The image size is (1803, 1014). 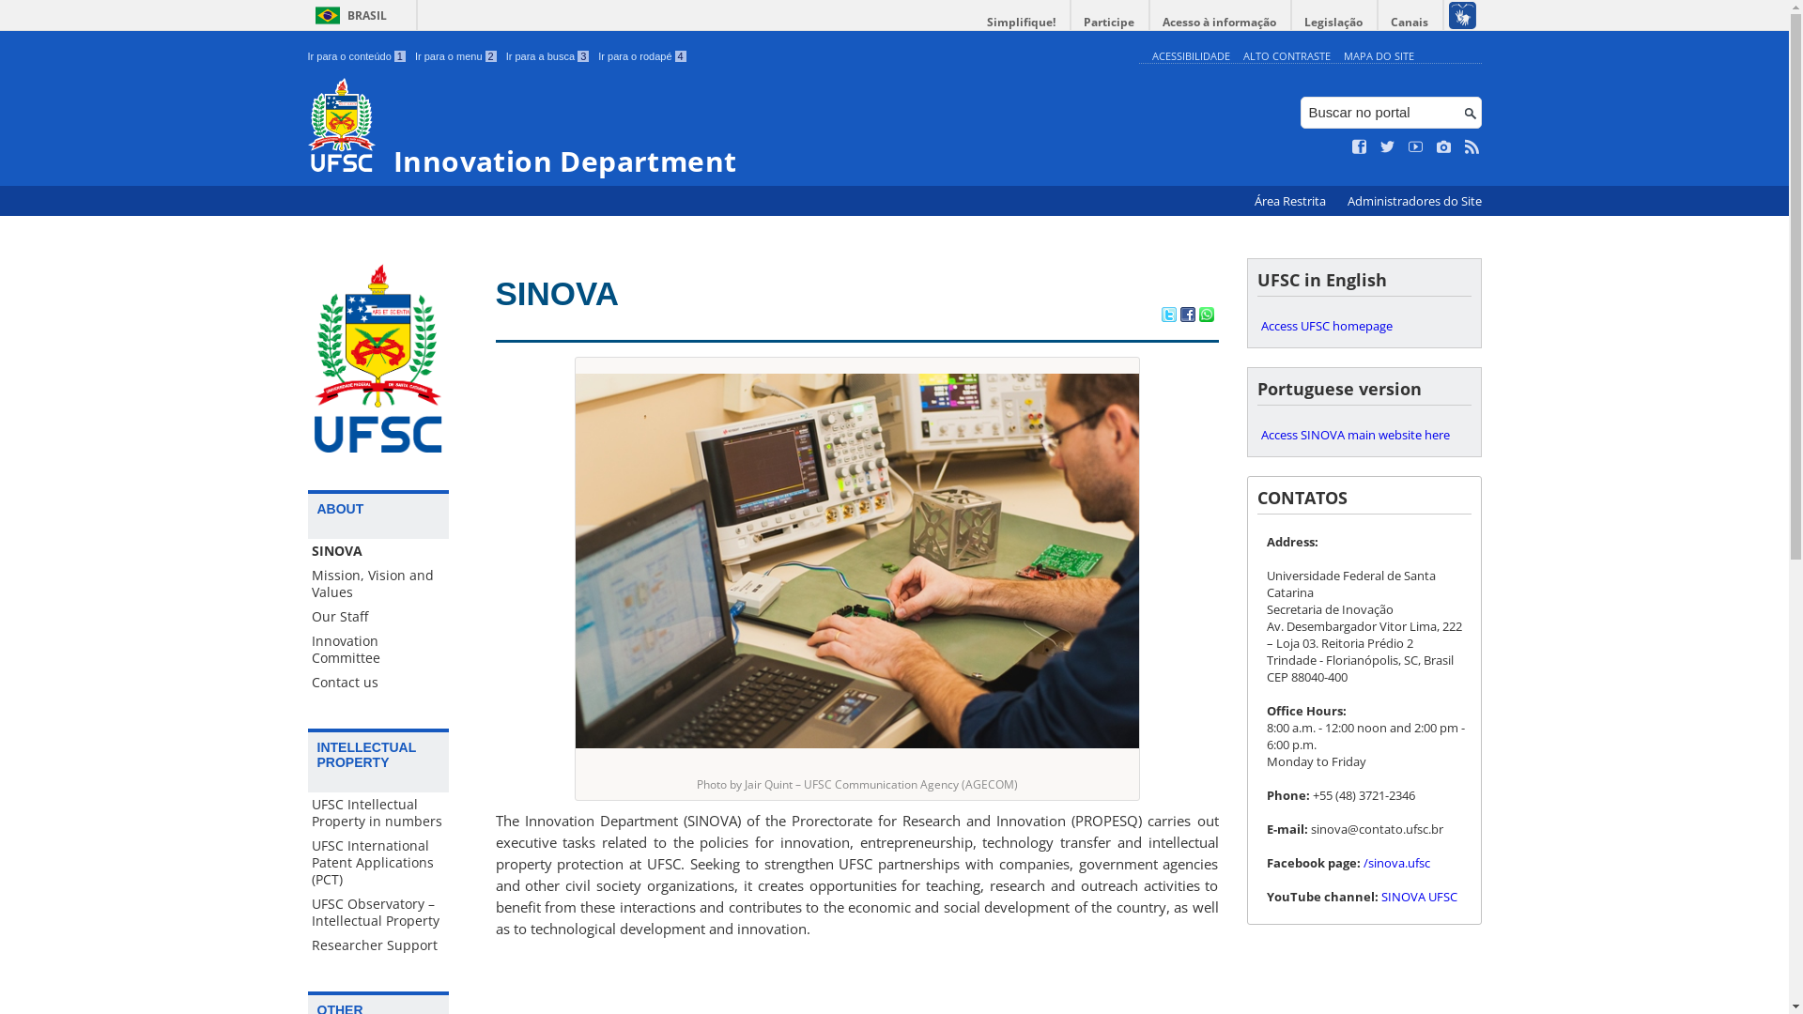 What do you see at coordinates (1109, 23) in the screenshot?
I see `Participe` at bounding box center [1109, 23].